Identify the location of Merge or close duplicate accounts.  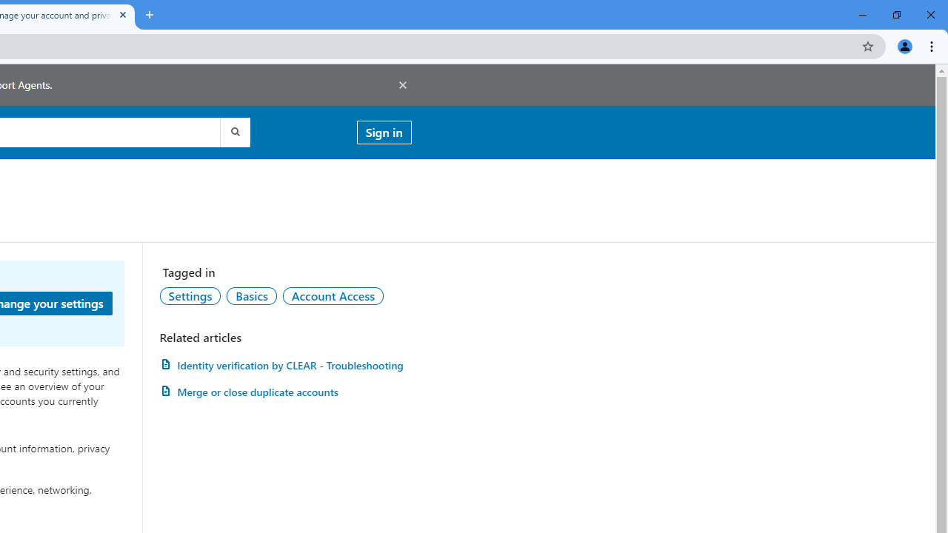
(285, 392).